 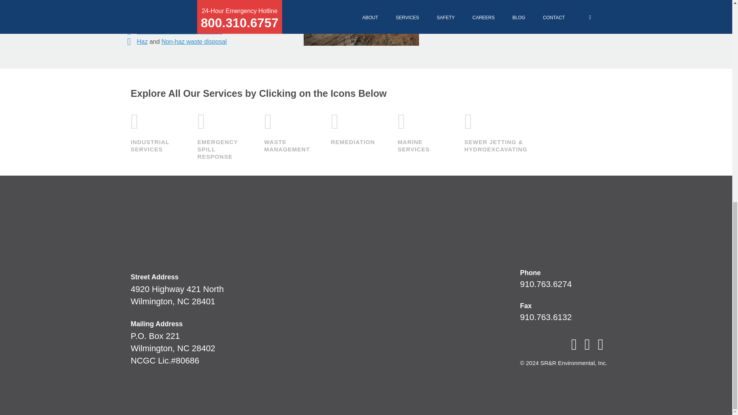 What do you see at coordinates (221, 135) in the screenshot?
I see `WASTE MANAGEMENT` at bounding box center [221, 135].